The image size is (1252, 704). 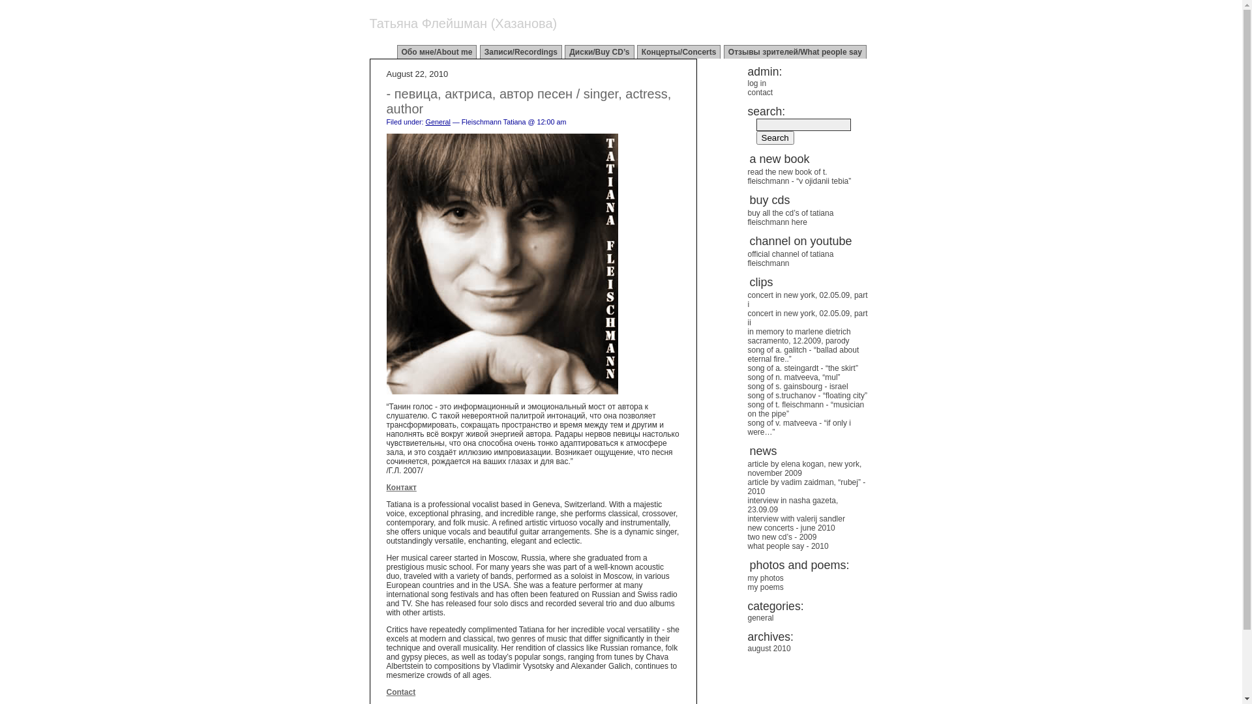 What do you see at coordinates (769, 649) in the screenshot?
I see `august 2010` at bounding box center [769, 649].